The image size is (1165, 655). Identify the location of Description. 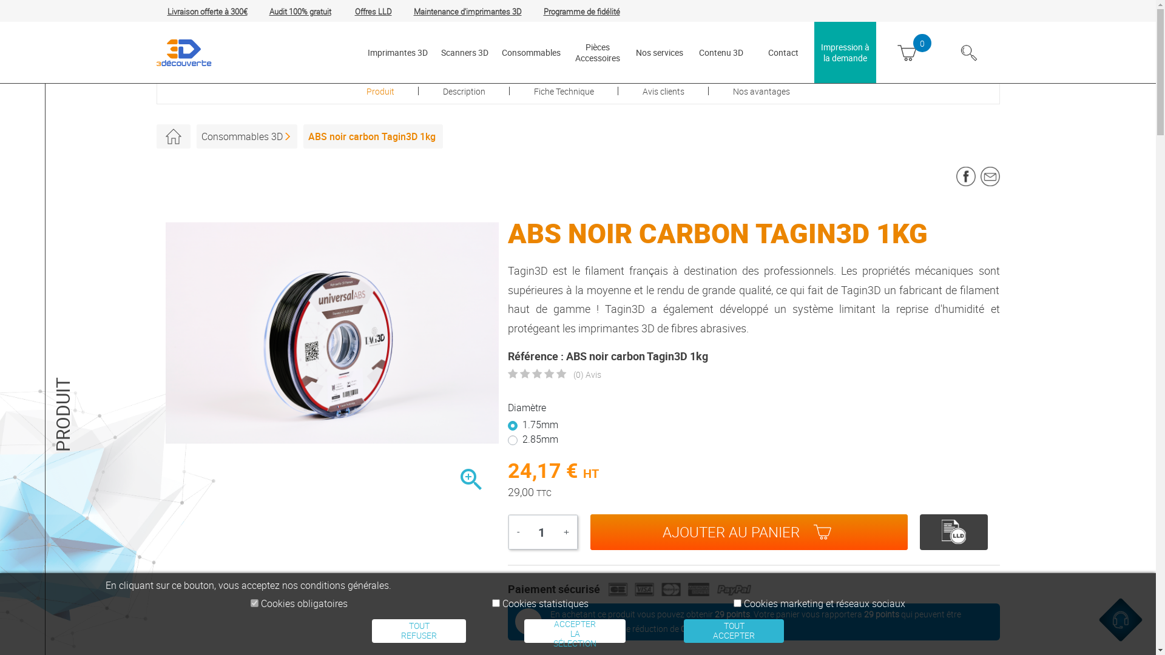
(464, 92).